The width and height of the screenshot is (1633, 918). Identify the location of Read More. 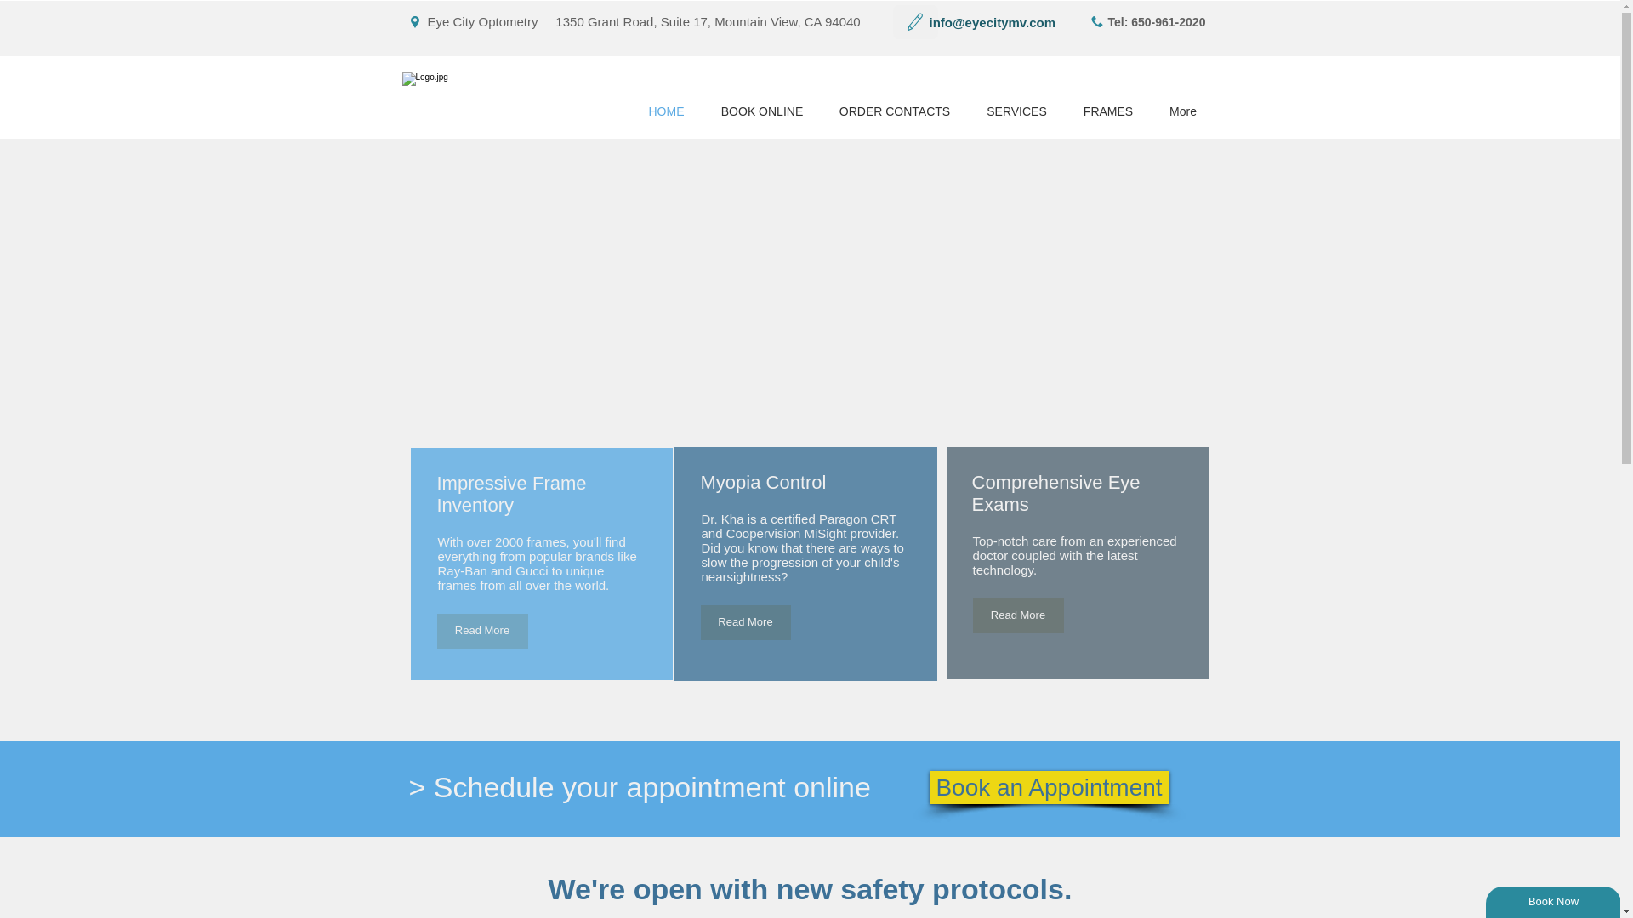
(1019, 615).